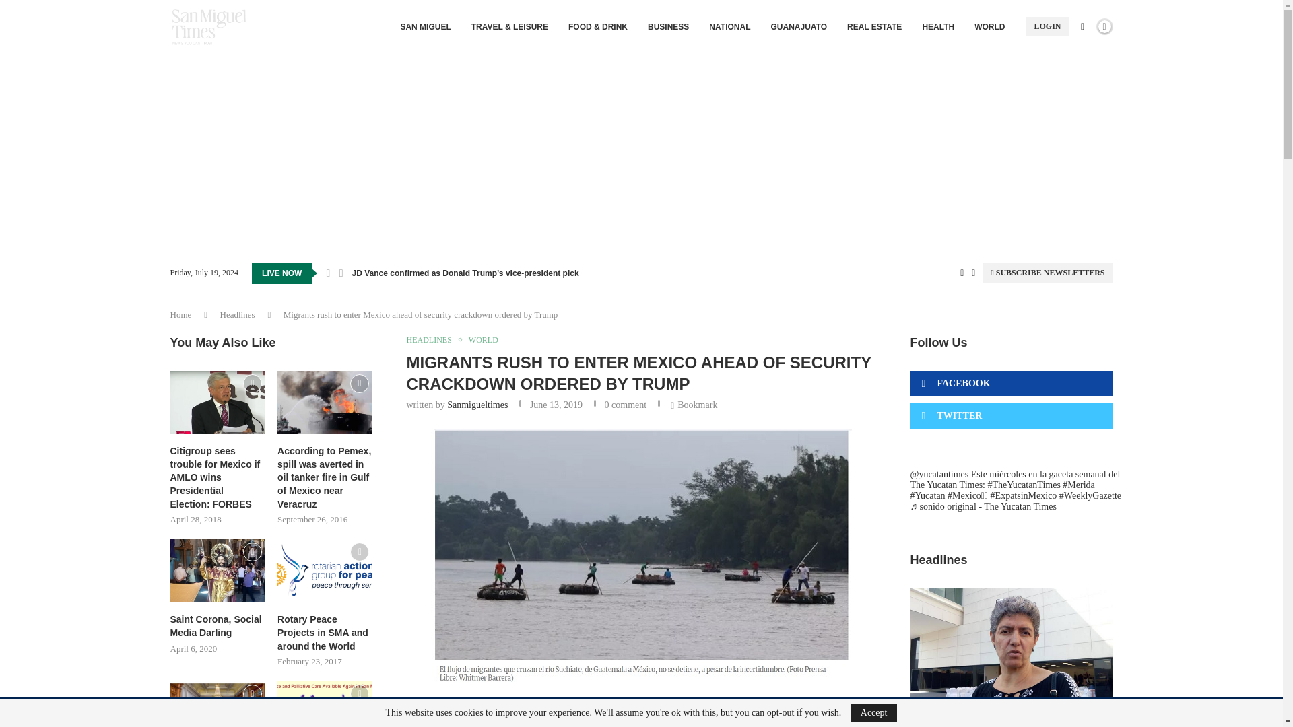  Describe the element at coordinates (729, 27) in the screenshot. I see `NATIONAL` at that location.